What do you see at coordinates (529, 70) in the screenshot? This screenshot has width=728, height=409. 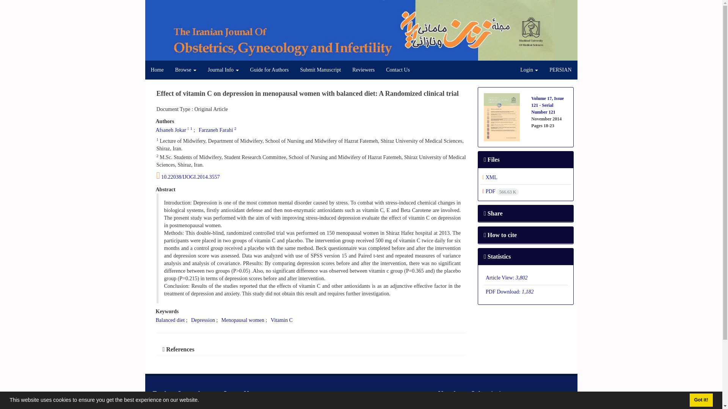 I see `Login` at bounding box center [529, 70].